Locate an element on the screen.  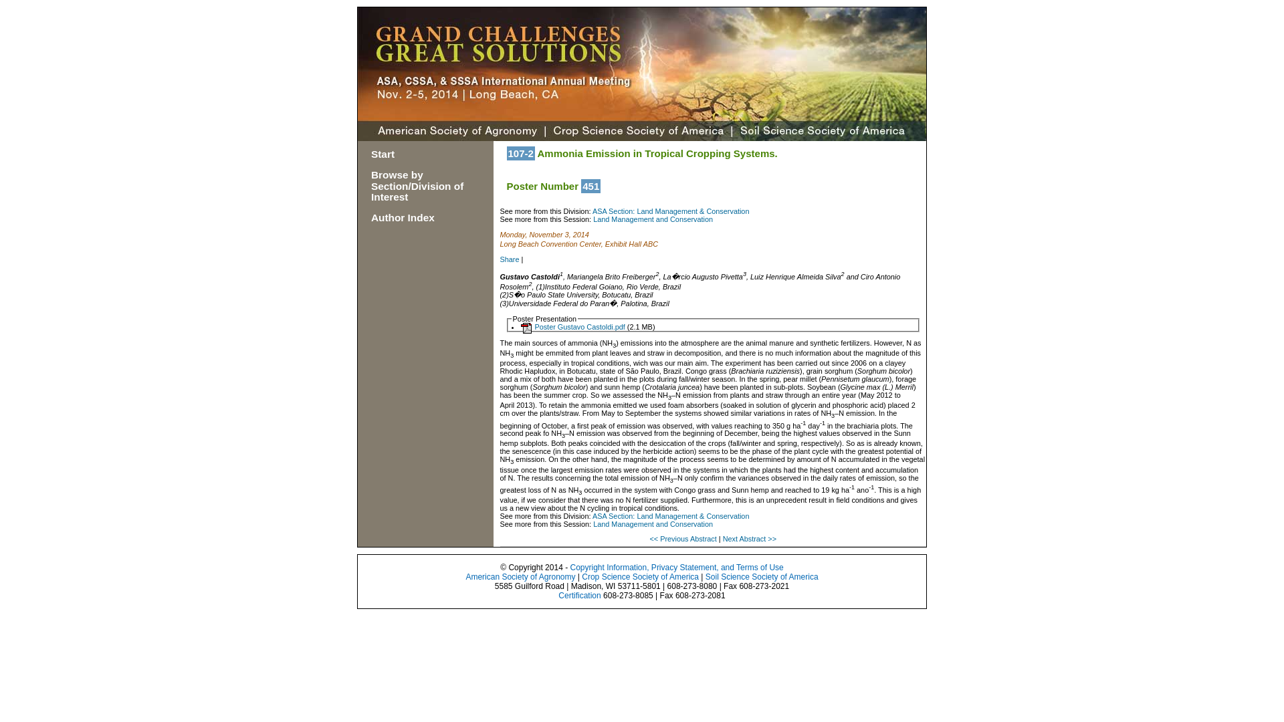
Land Management and Conservation is located at coordinates (653, 219).